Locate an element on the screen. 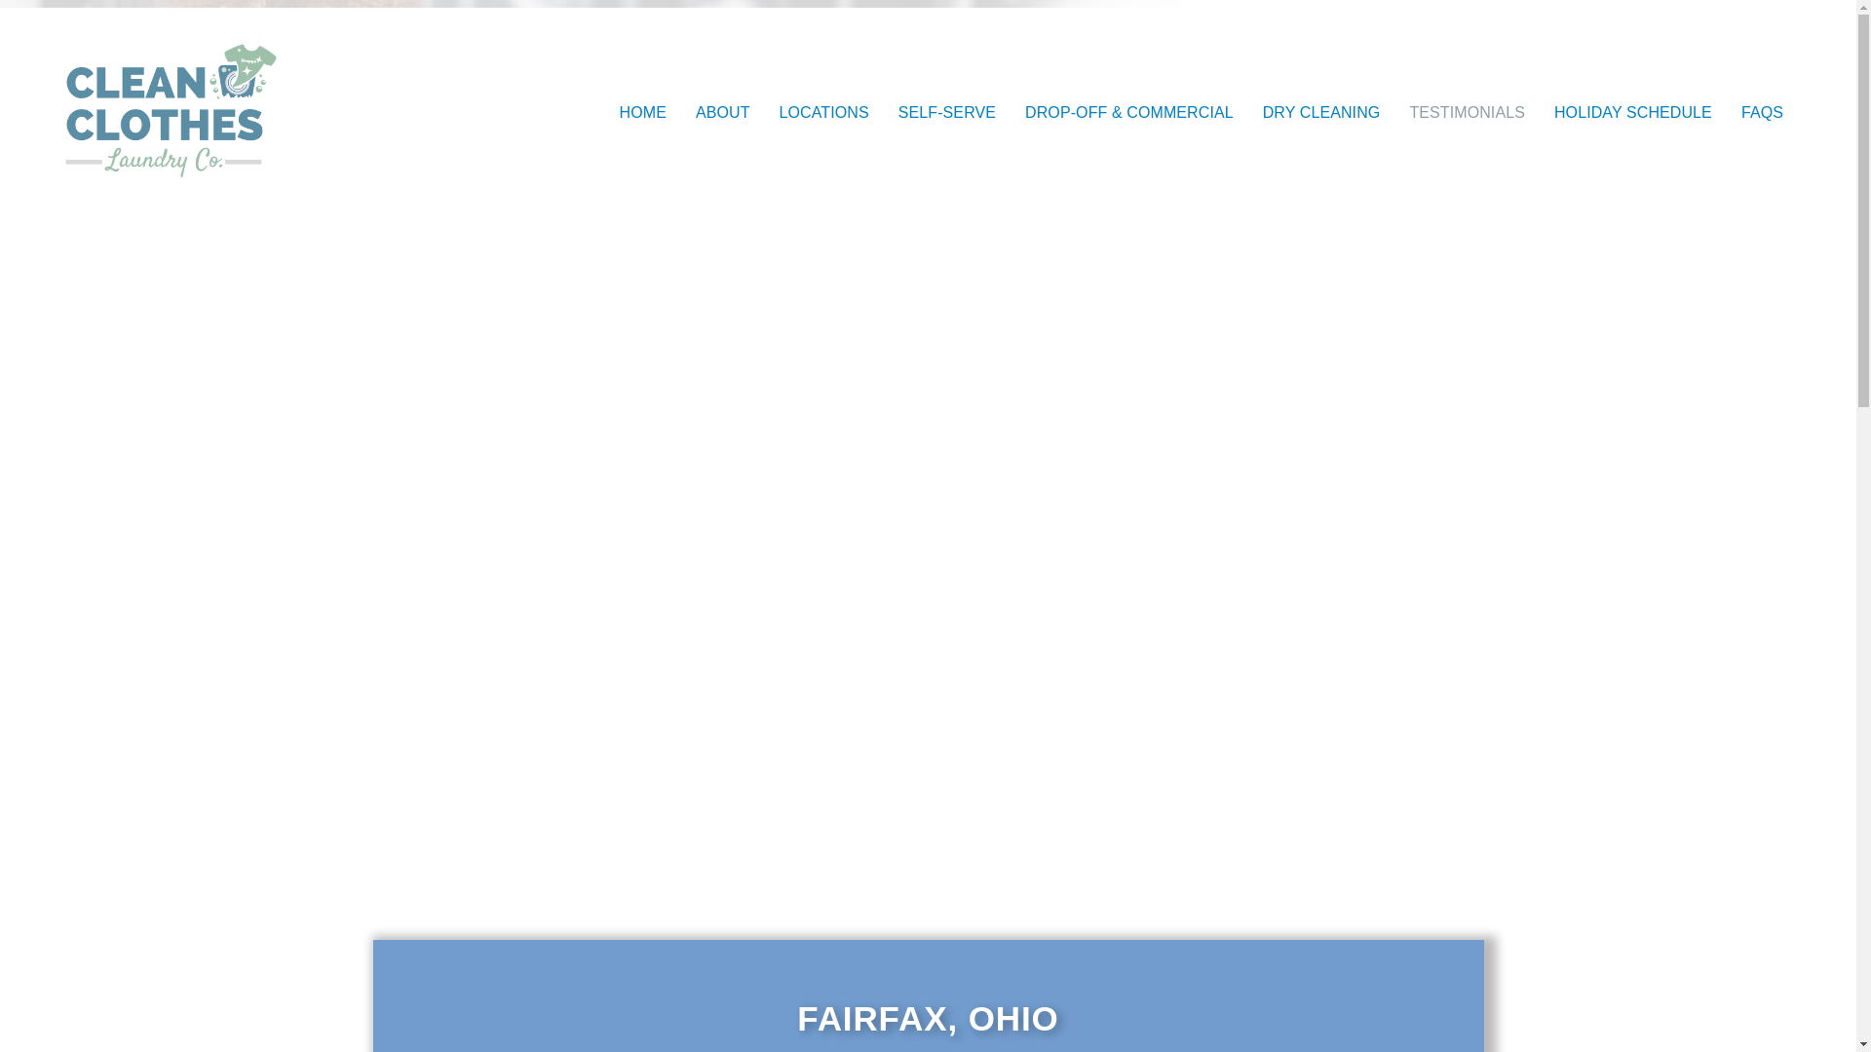  SELF-SERVE is located at coordinates (946, 113).